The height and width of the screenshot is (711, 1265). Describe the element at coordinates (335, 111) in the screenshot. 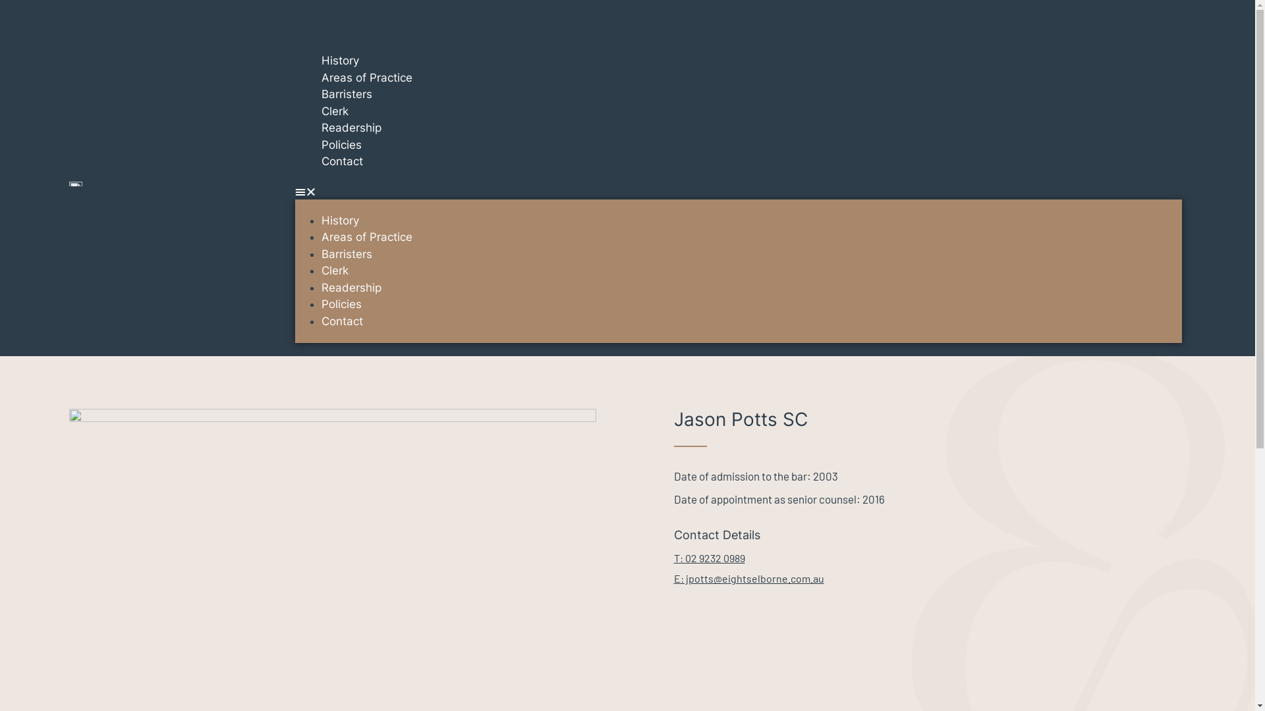

I see `Clerk` at that location.